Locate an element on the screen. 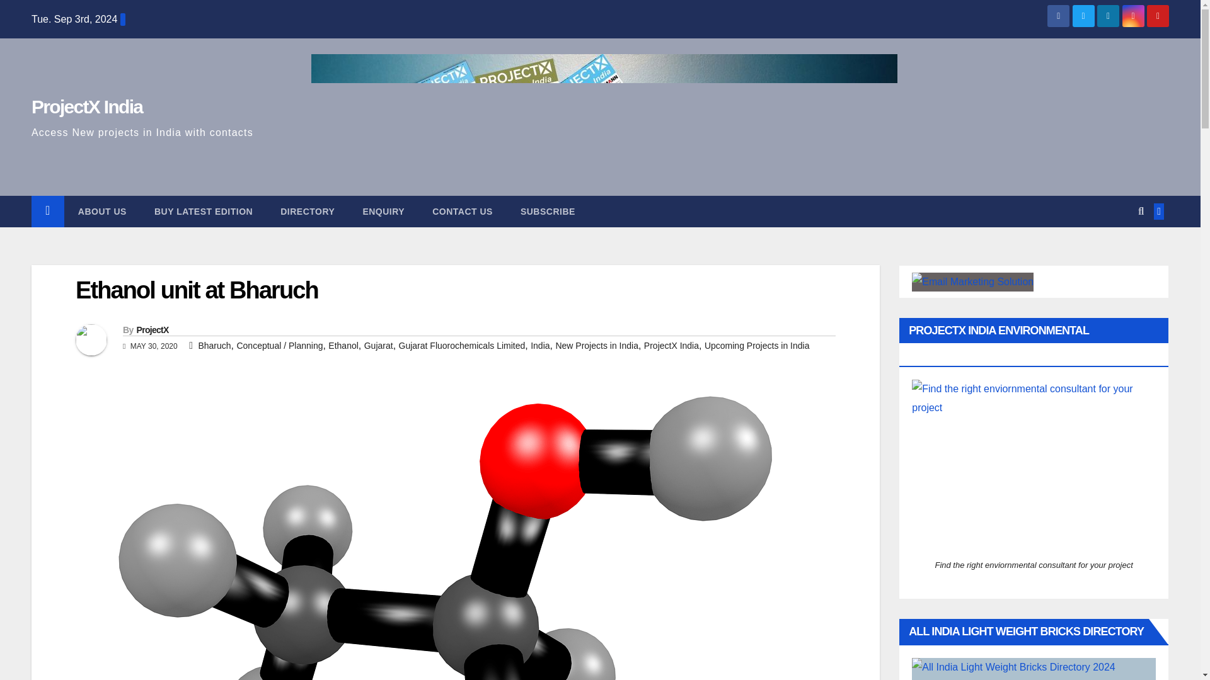  ProjectX India is located at coordinates (87, 106).